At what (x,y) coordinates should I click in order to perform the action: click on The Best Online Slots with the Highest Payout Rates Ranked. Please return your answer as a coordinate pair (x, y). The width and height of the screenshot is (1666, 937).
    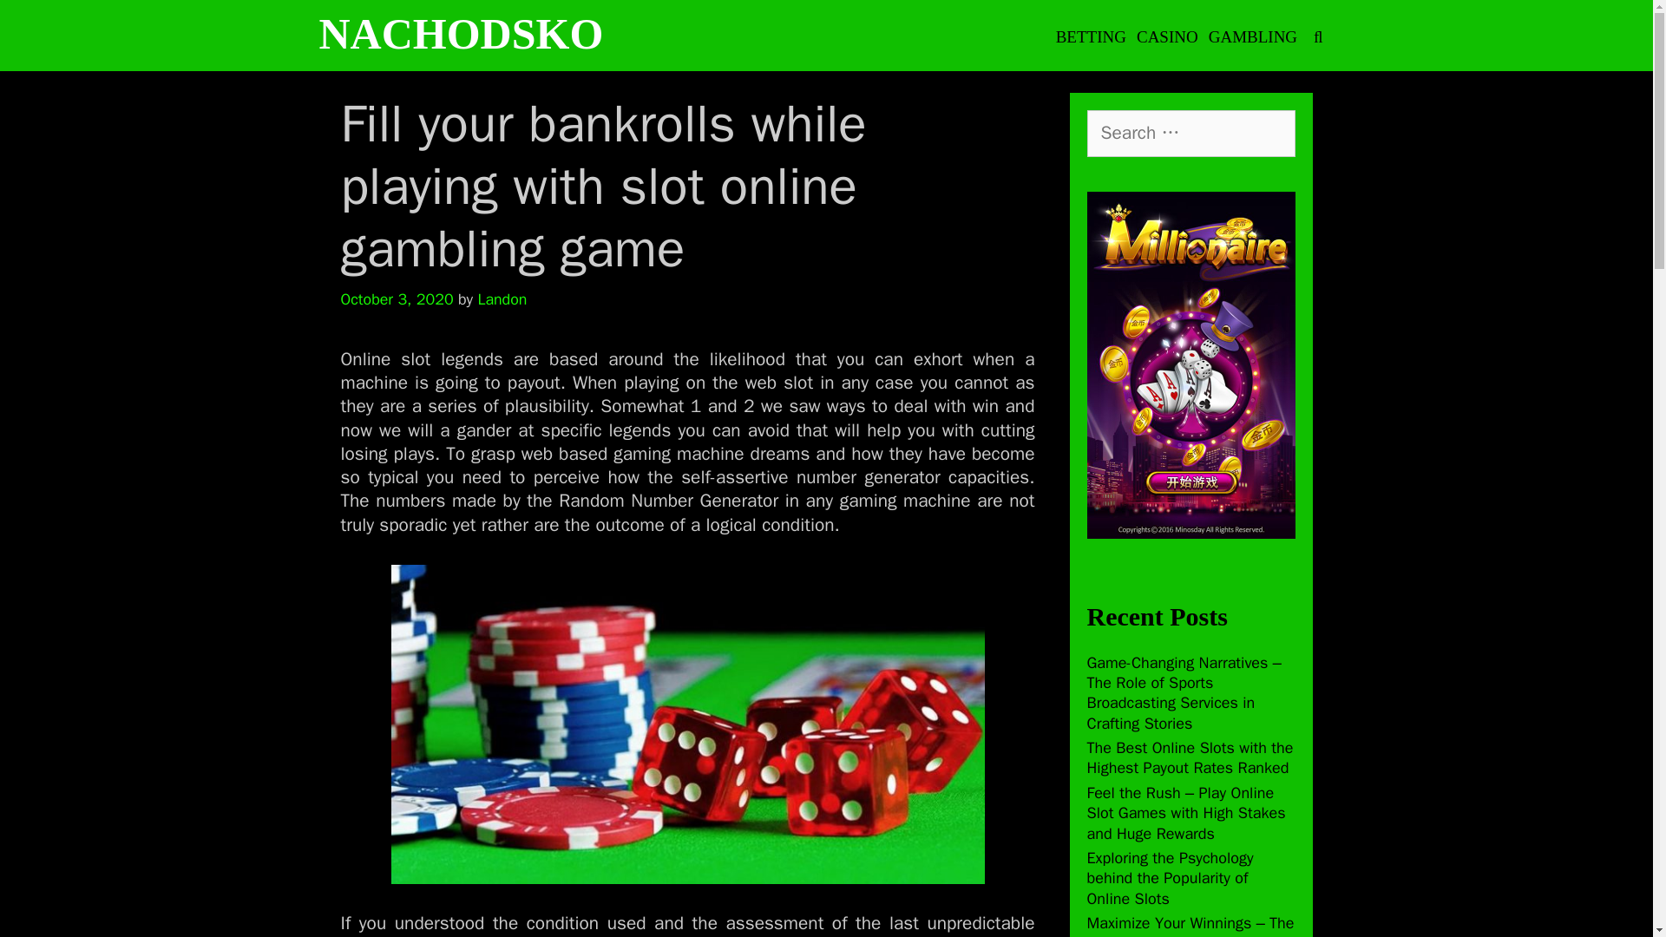
    Looking at the image, I should click on (1189, 758).